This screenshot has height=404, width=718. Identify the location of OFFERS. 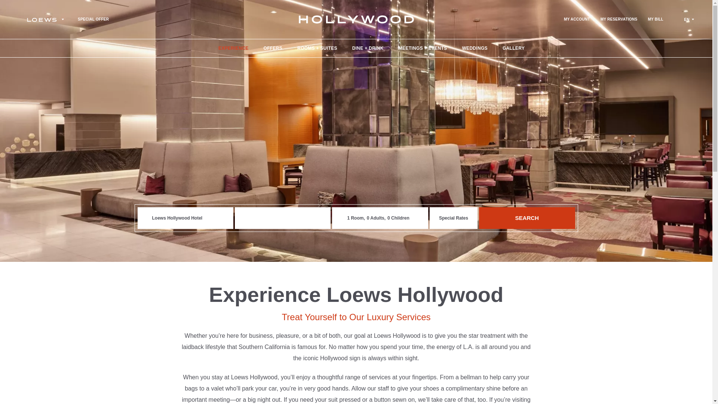
(273, 48).